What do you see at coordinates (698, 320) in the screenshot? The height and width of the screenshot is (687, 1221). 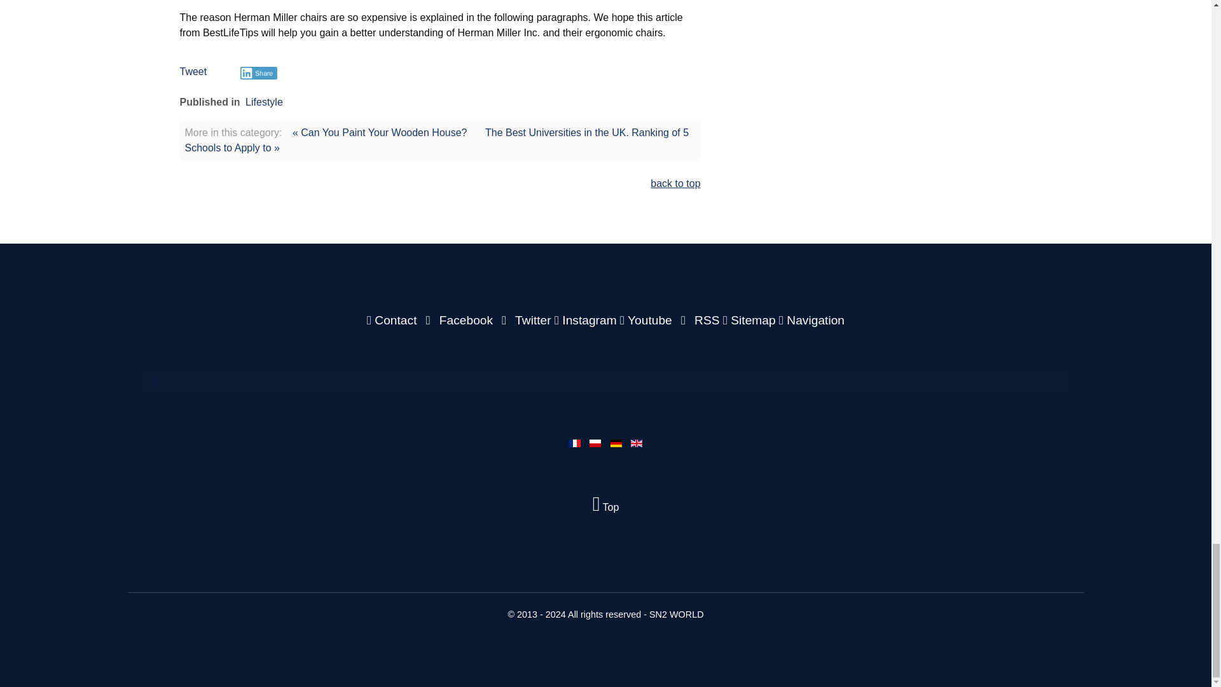 I see `RSS` at bounding box center [698, 320].